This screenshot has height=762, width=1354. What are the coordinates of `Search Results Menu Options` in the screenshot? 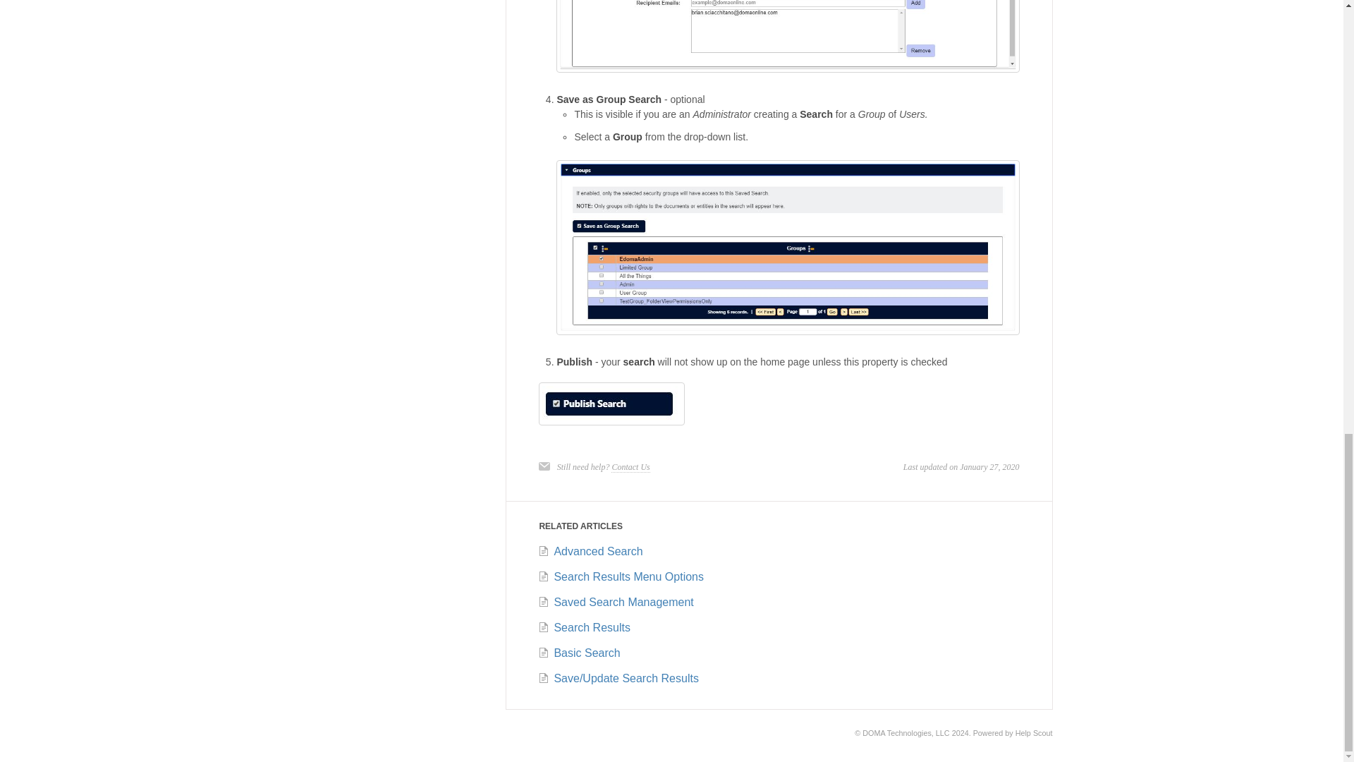 It's located at (621, 576).